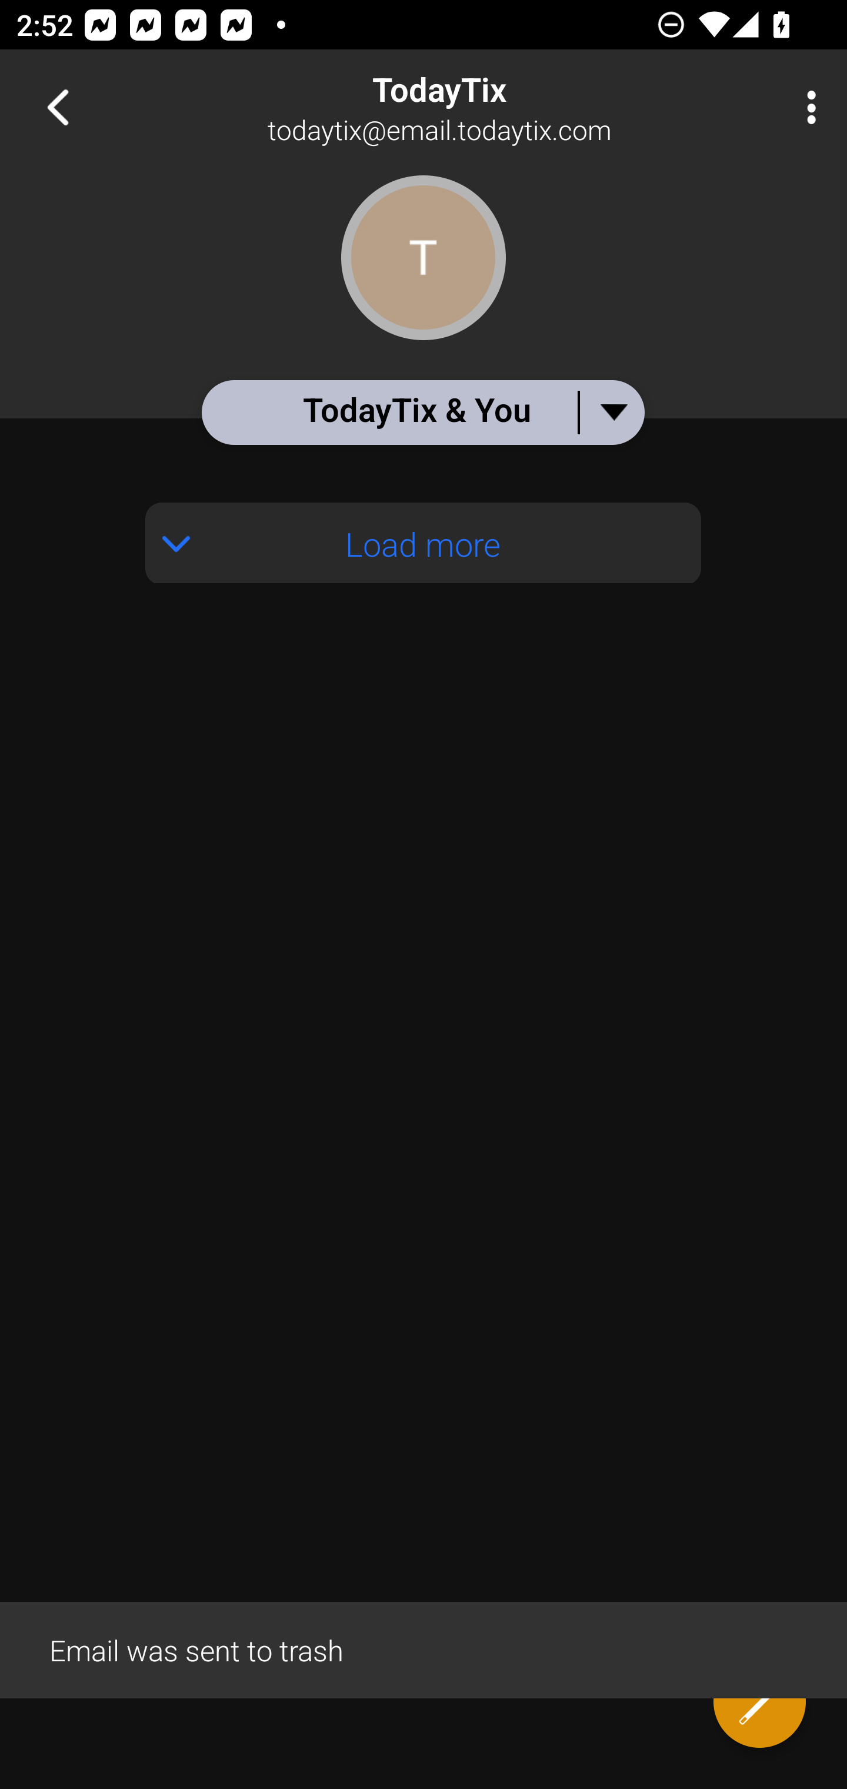  I want to click on Email was sent to trash, so click(423, 1649).